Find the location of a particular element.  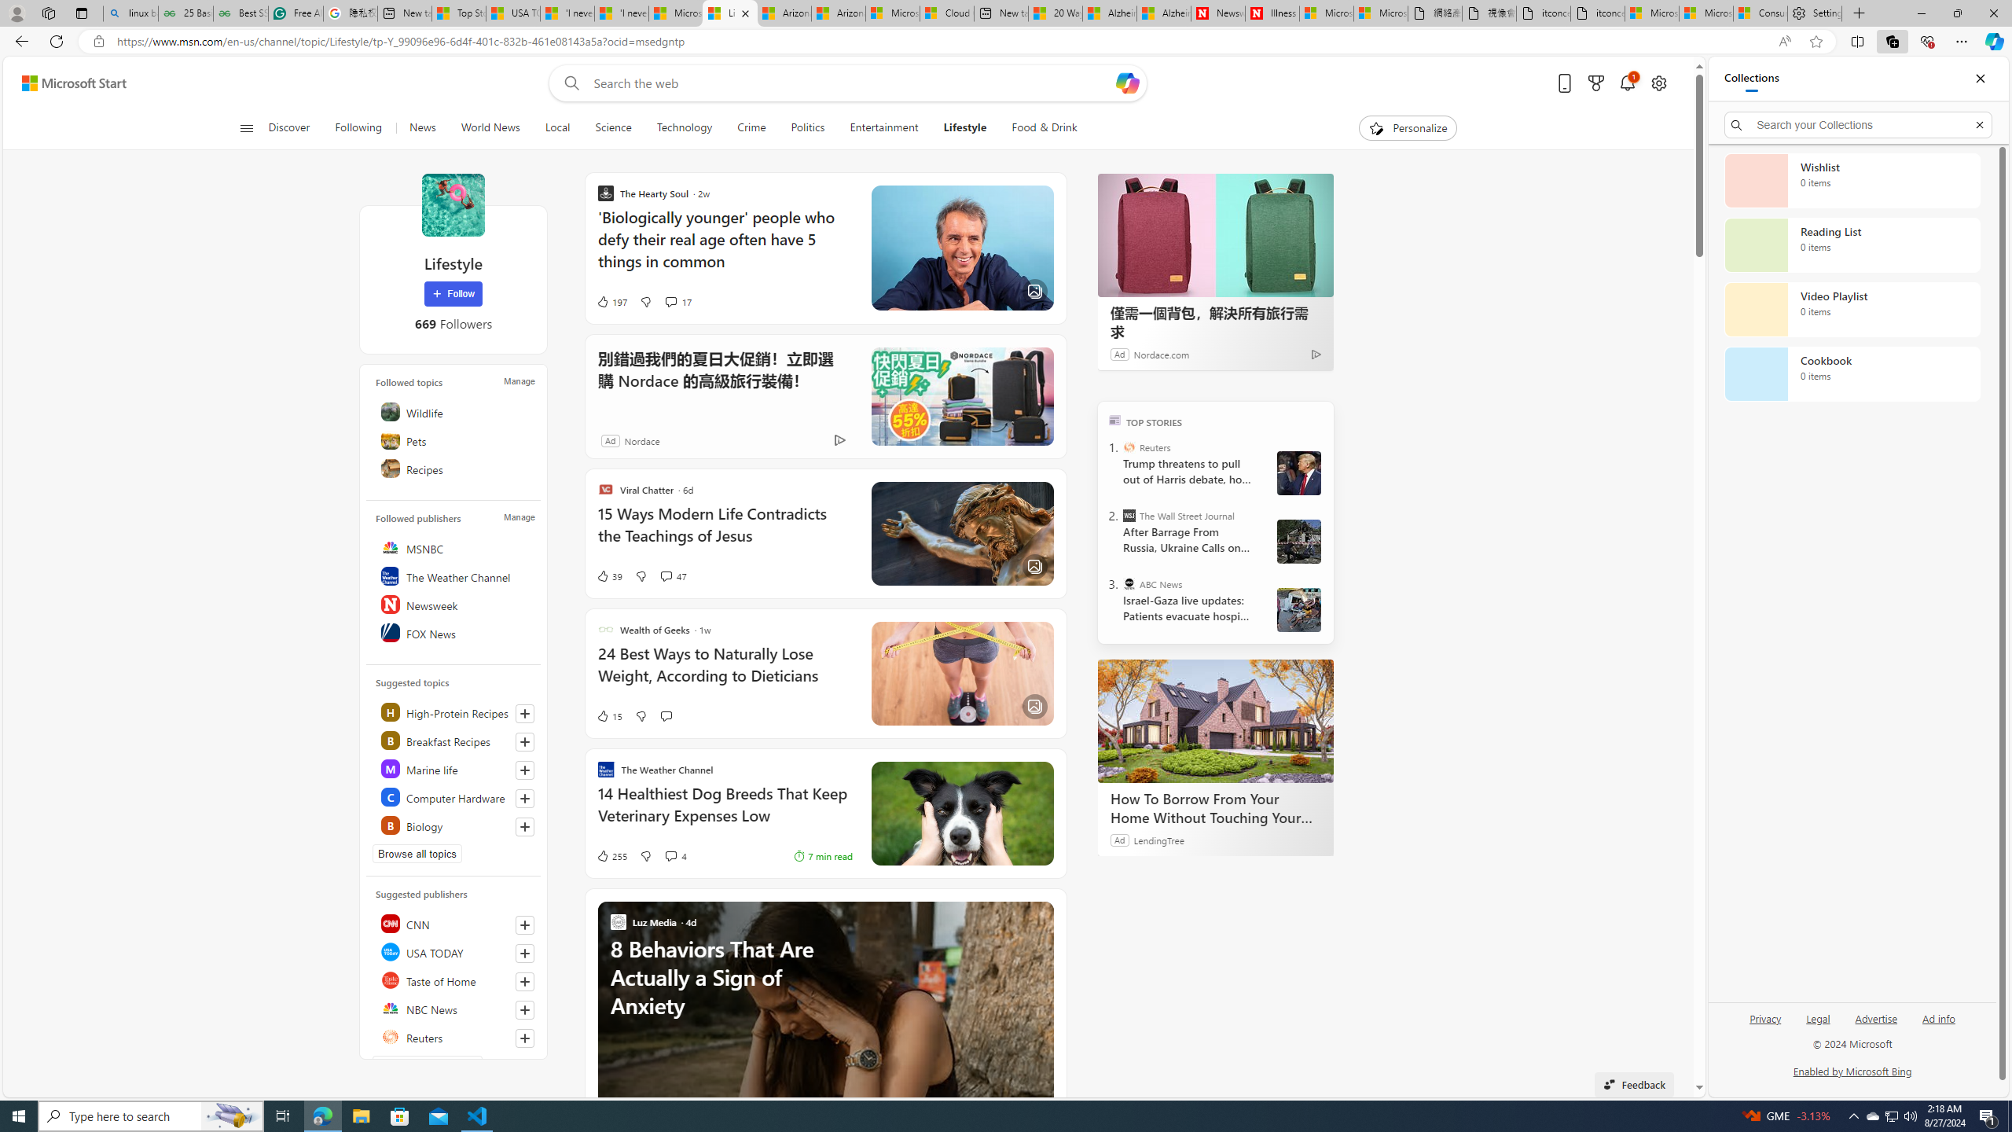

Video Playlist collection, 0 items is located at coordinates (1852, 310).